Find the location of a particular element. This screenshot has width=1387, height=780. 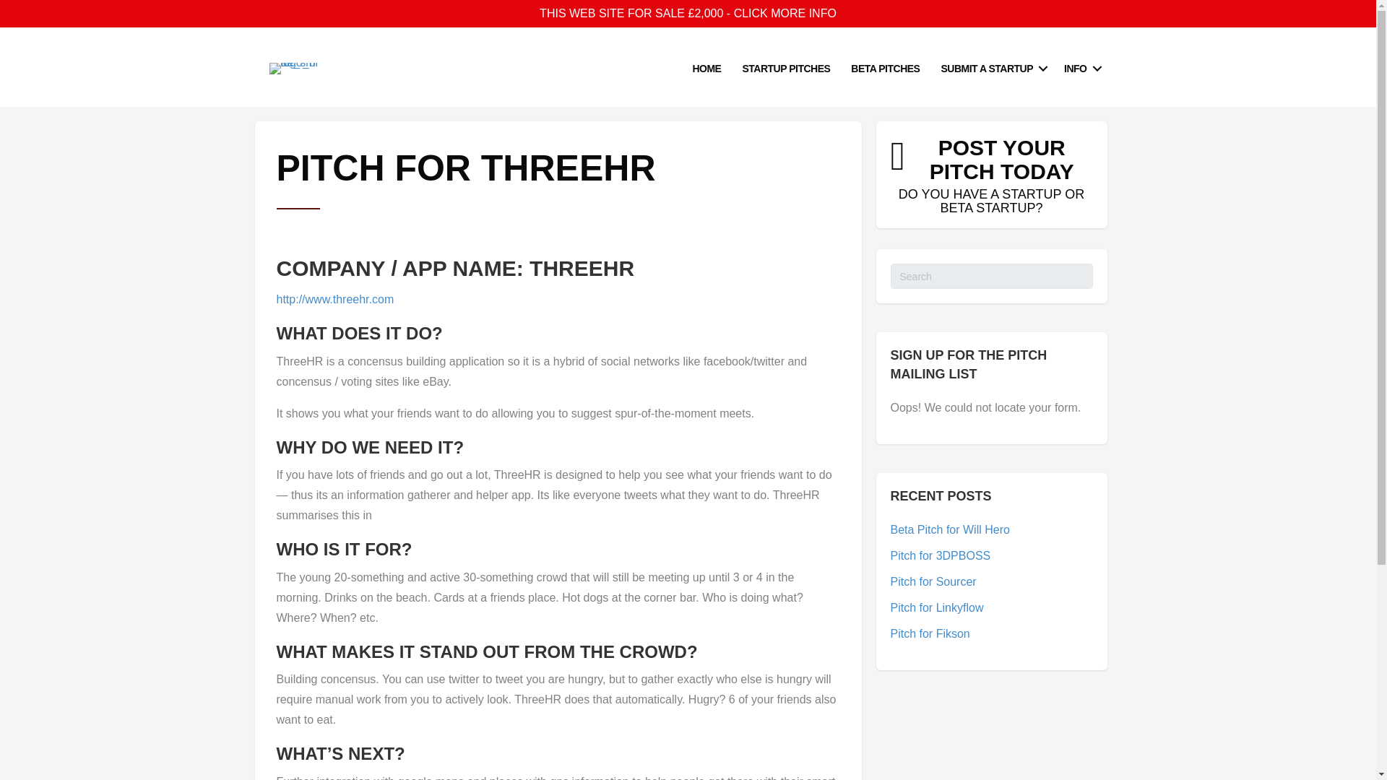

INFO is located at coordinates (991, 175).